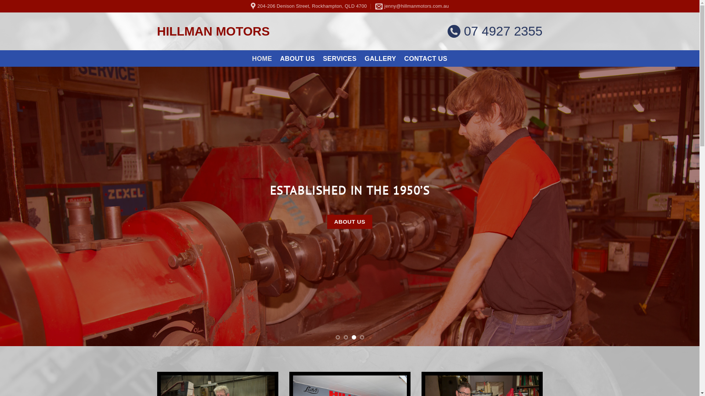 The width and height of the screenshot is (705, 396). Describe the element at coordinates (0, 0) in the screenshot. I see `Skip to content` at that location.